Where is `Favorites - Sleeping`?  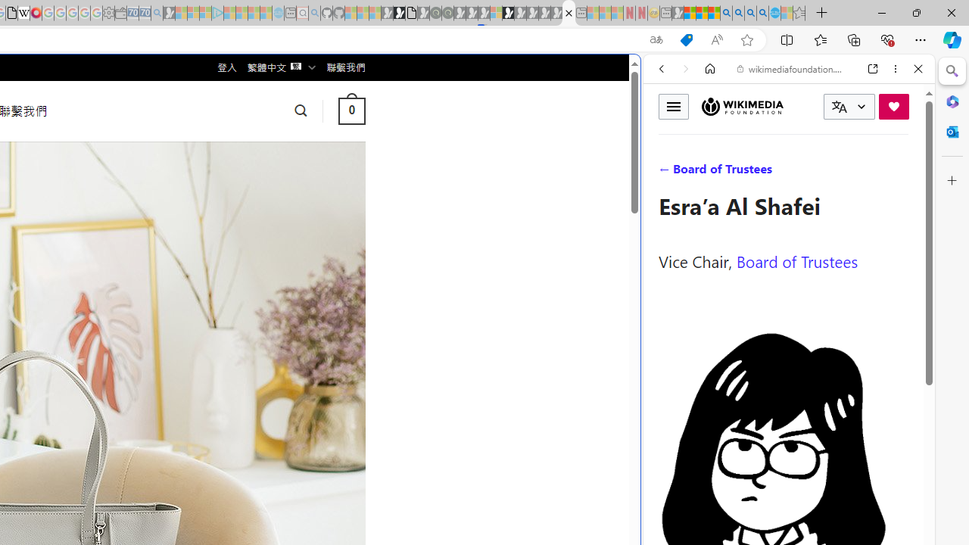
Favorites - Sleeping is located at coordinates (799, 14).